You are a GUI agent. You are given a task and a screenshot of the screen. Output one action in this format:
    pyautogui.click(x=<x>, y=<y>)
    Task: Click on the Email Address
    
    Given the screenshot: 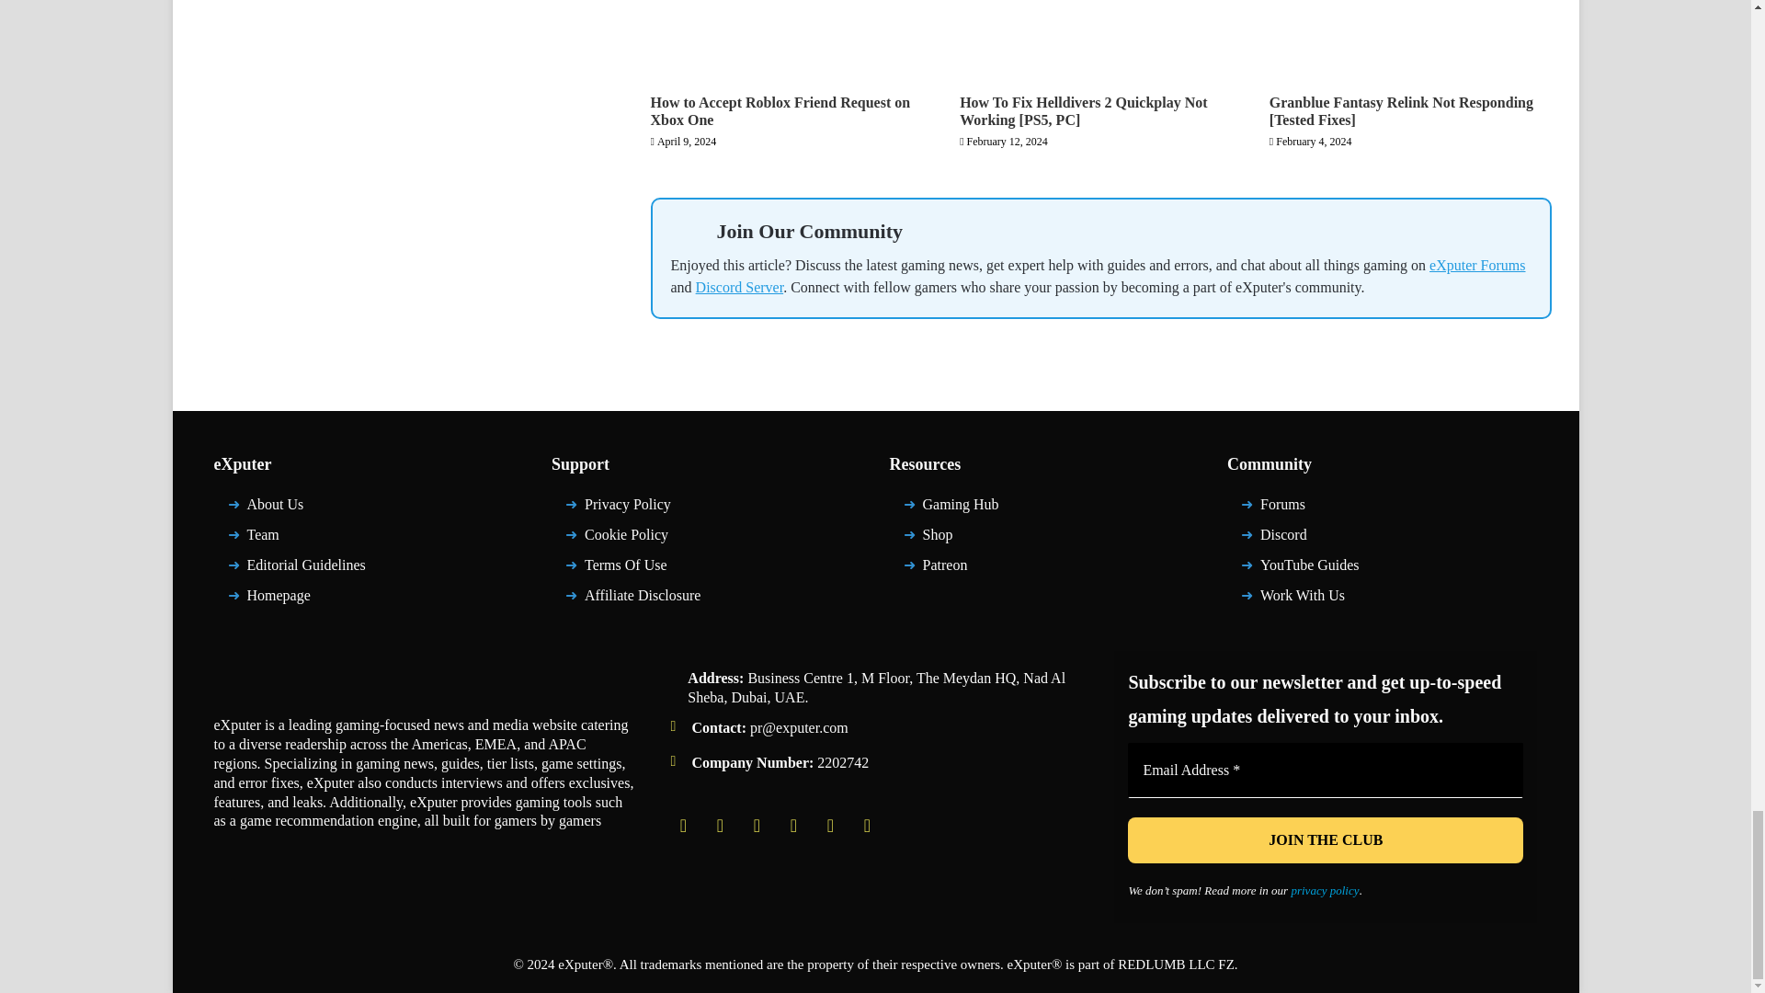 What is the action you would take?
    pyautogui.click(x=1325, y=770)
    